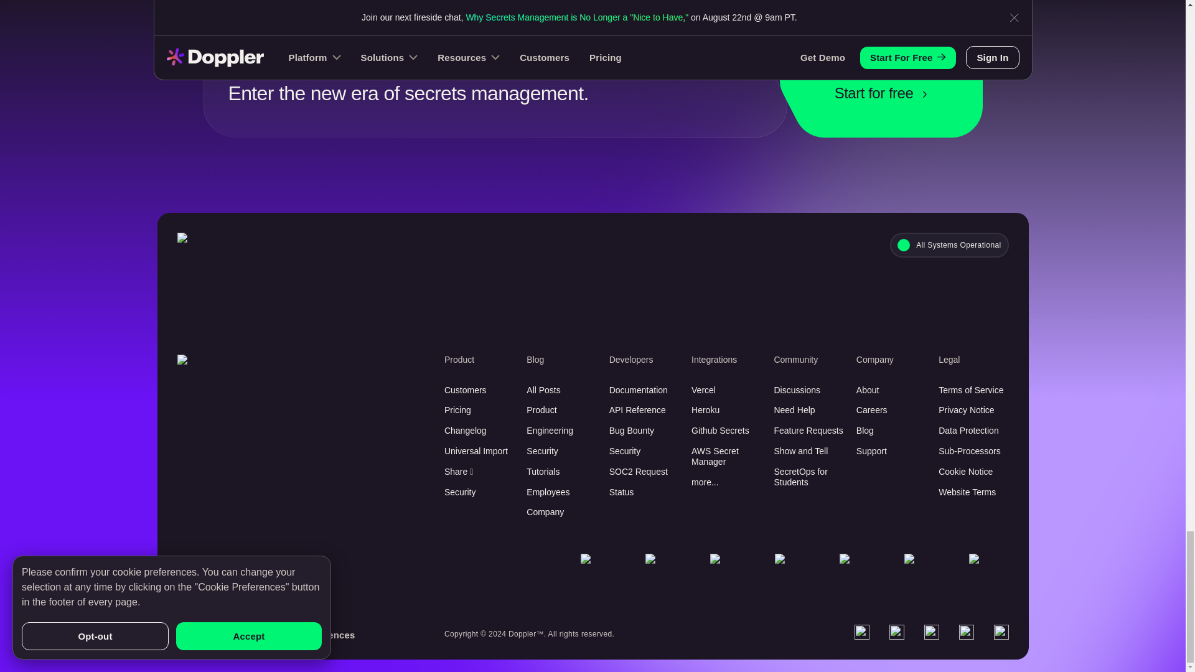  Describe the element at coordinates (310, 635) in the screenshot. I see `Cookie Preferences` at that location.